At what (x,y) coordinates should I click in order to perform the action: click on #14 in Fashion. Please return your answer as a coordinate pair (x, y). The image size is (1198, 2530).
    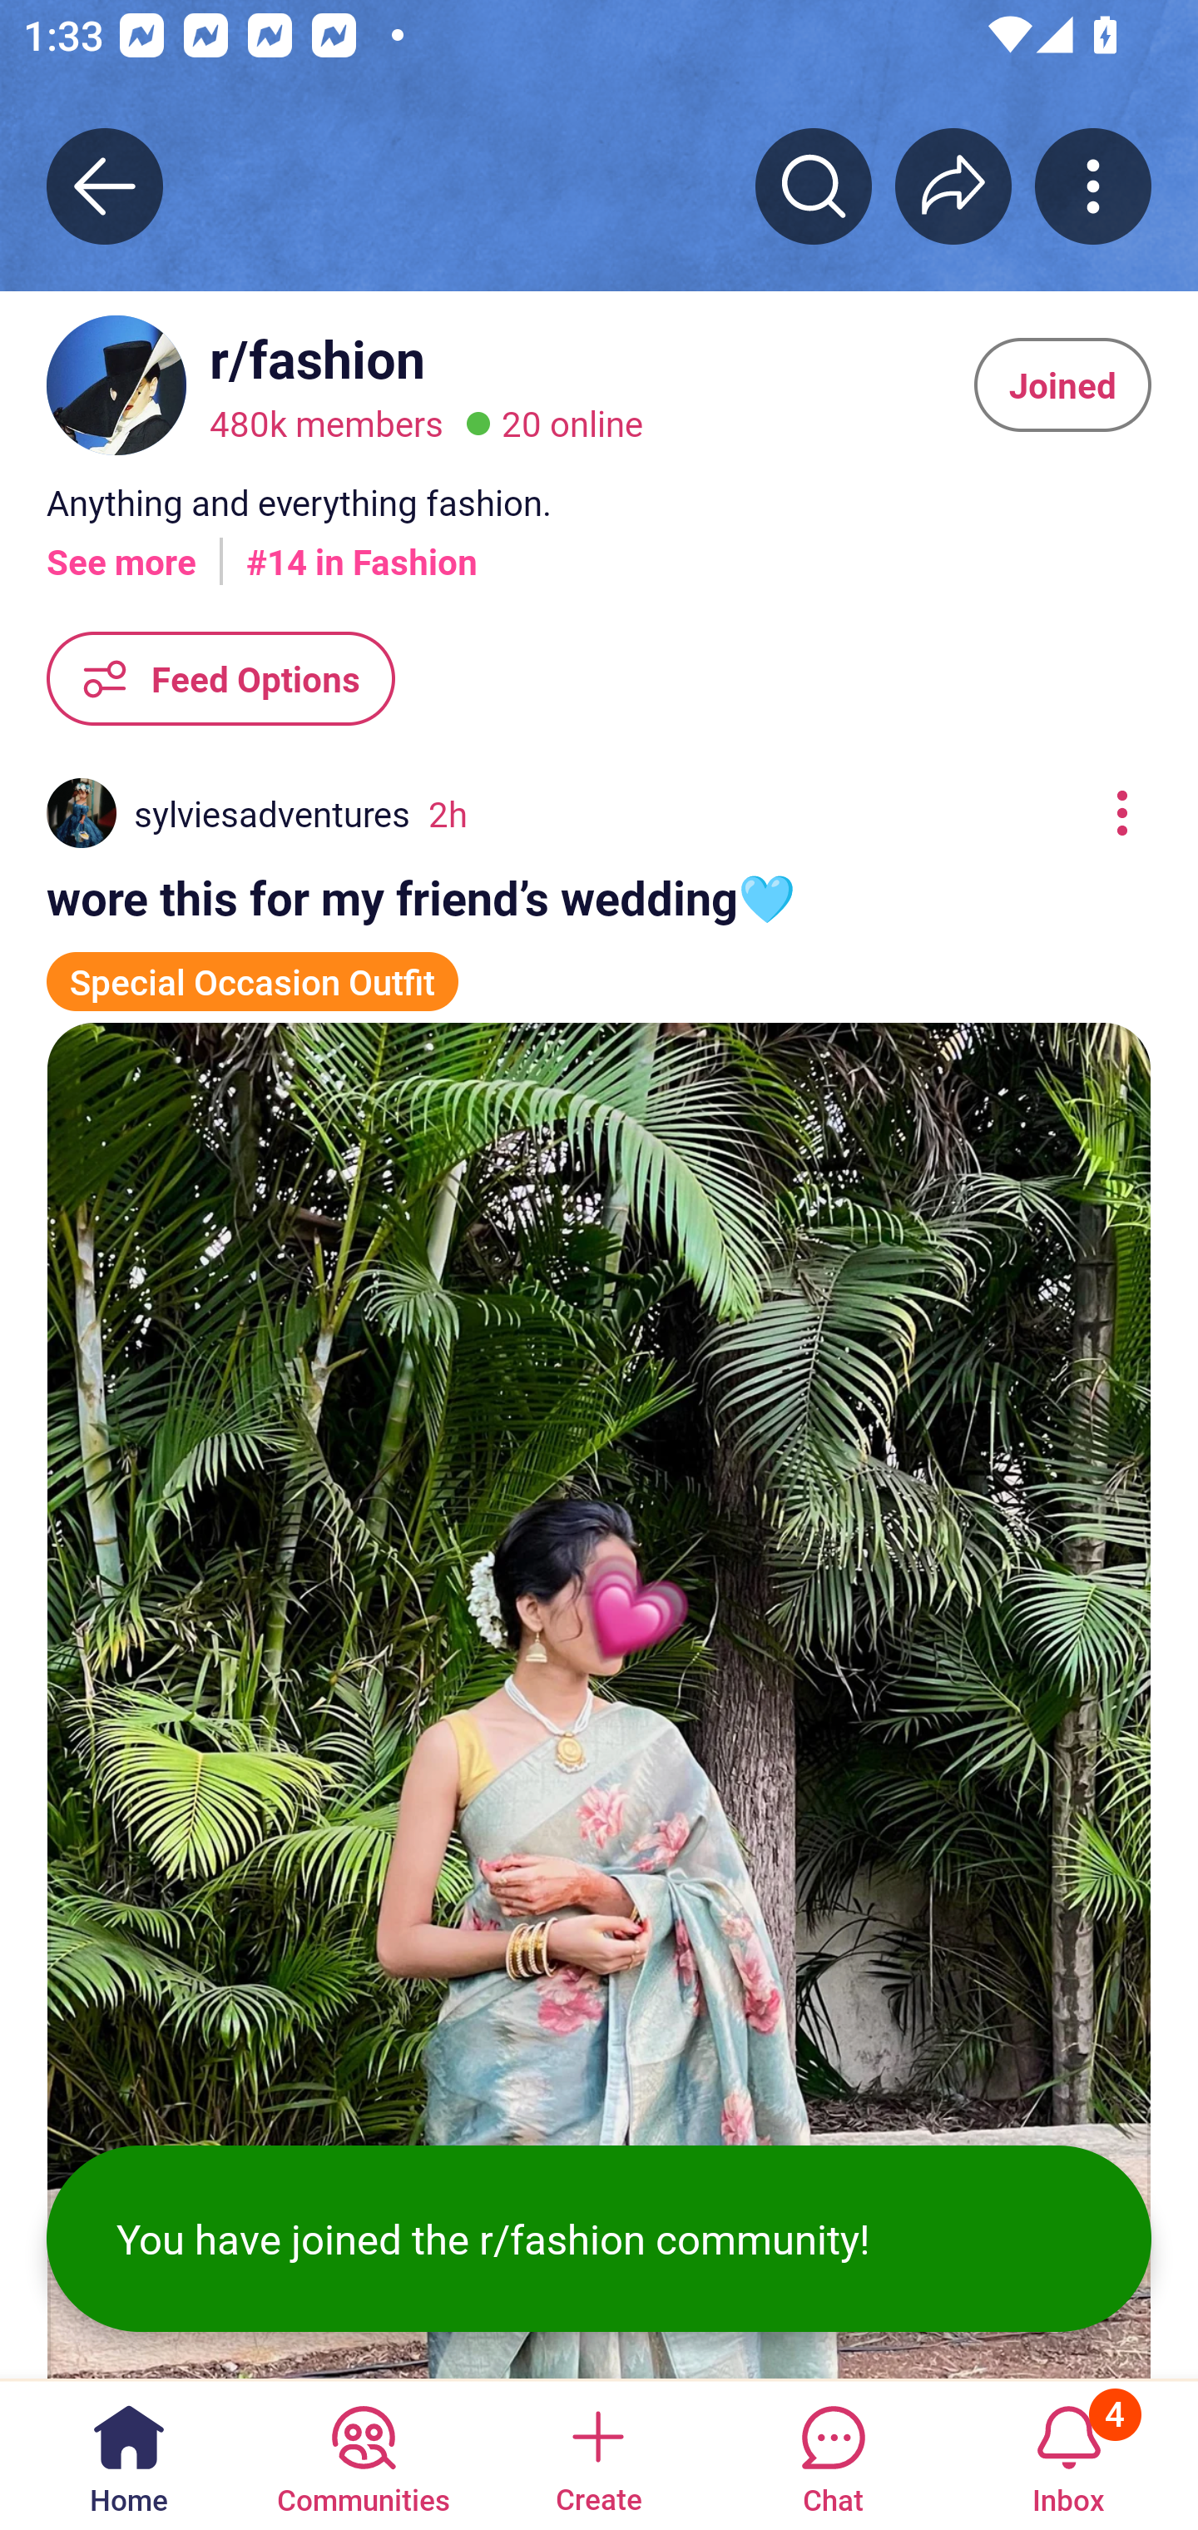
    Looking at the image, I should click on (362, 548).